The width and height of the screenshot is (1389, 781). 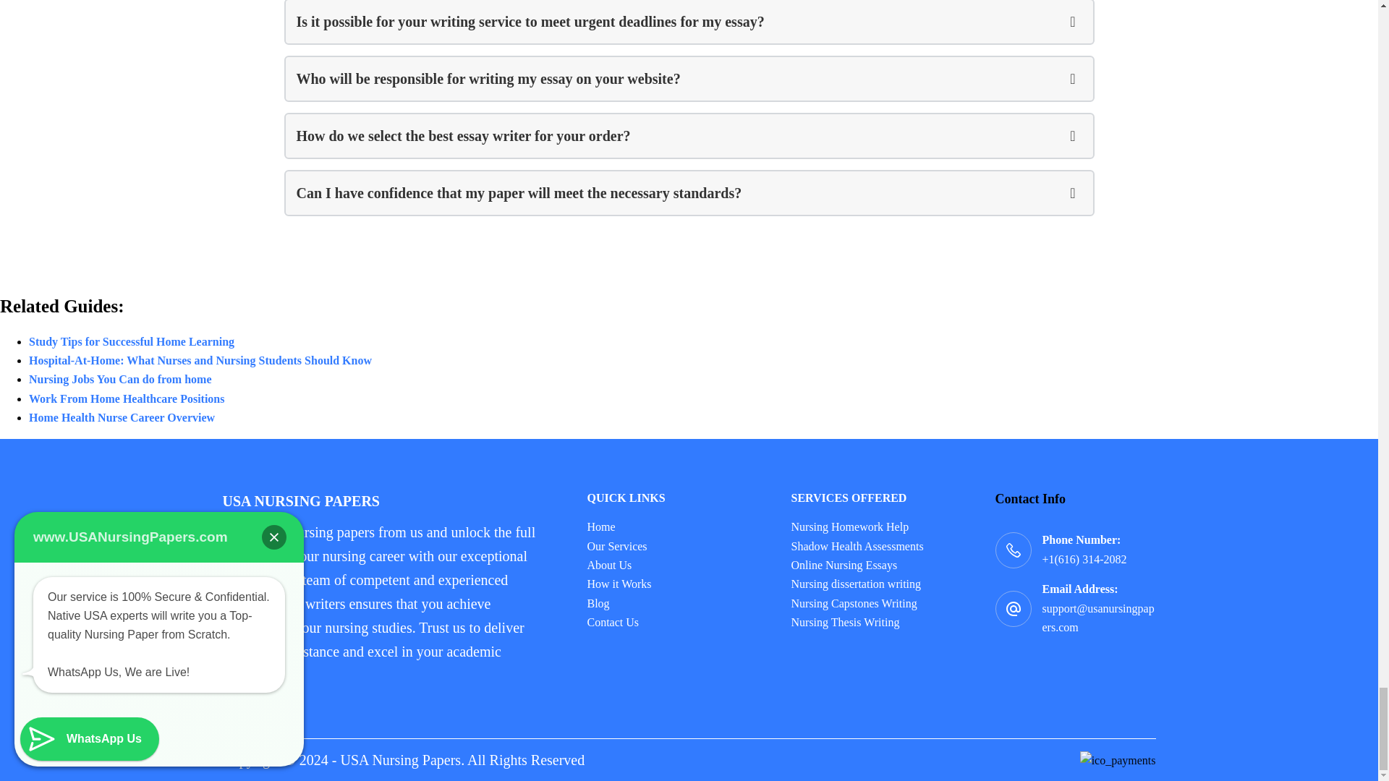 What do you see at coordinates (126, 399) in the screenshot?
I see `Work From Home Healthcare Positions` at bounding box center [126, 399].